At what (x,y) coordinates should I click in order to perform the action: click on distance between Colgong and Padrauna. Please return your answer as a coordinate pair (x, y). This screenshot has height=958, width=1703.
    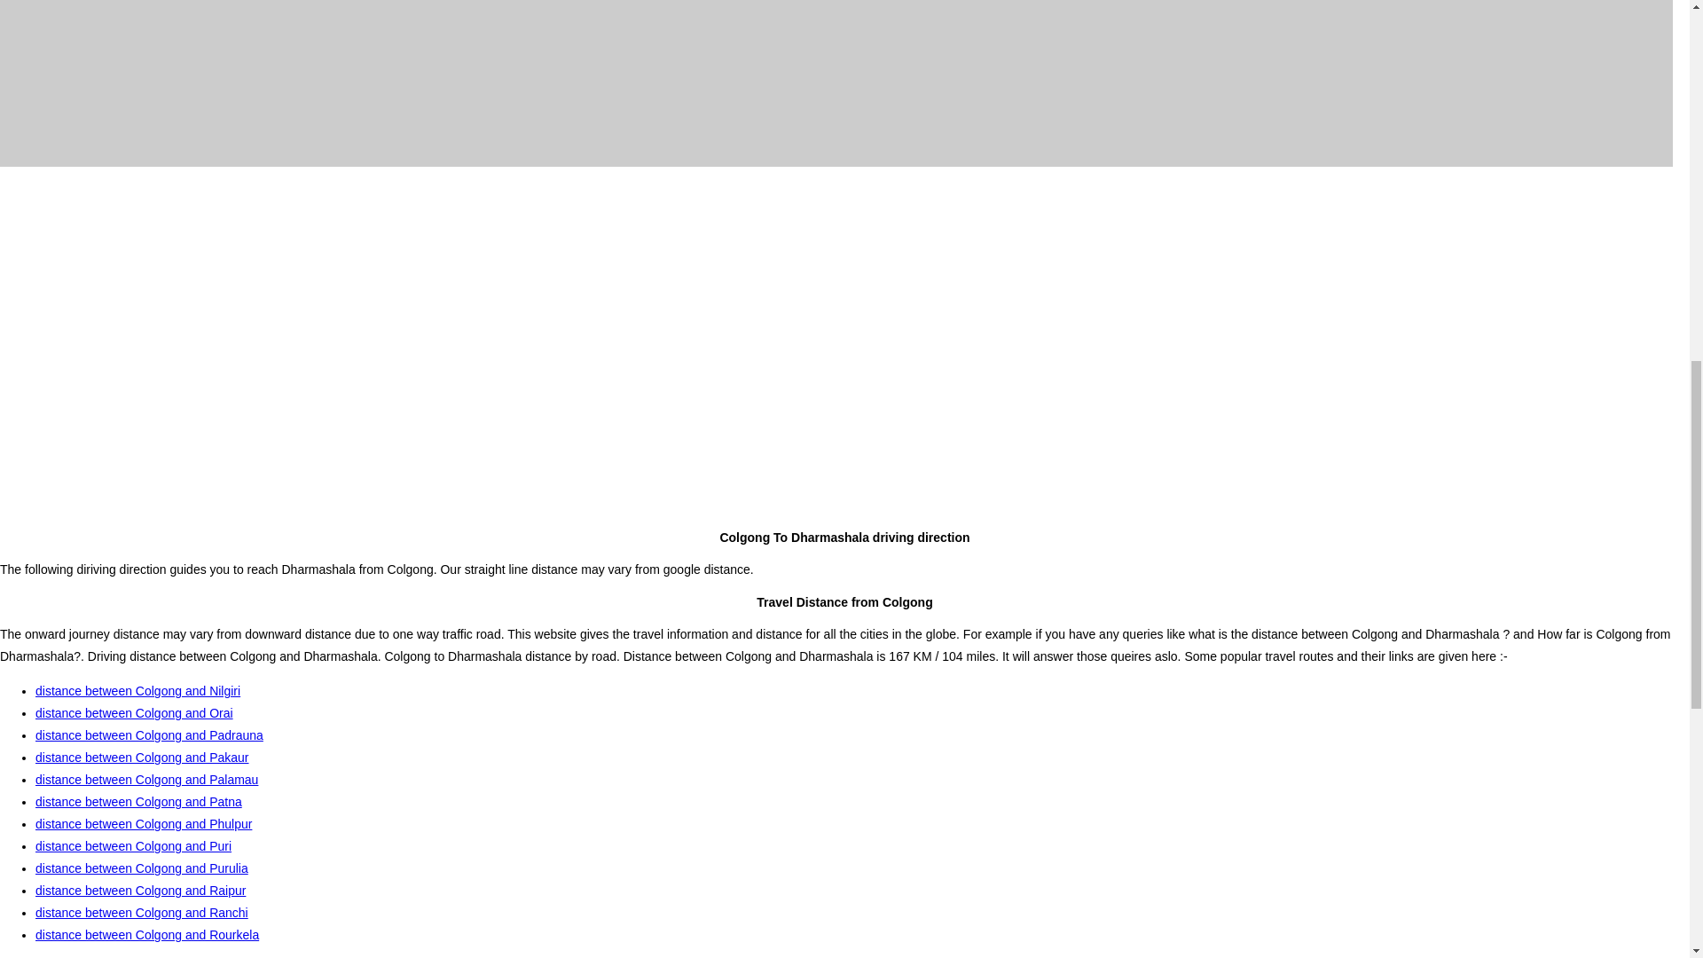
    Looking at the image, I should click on (149, 734).